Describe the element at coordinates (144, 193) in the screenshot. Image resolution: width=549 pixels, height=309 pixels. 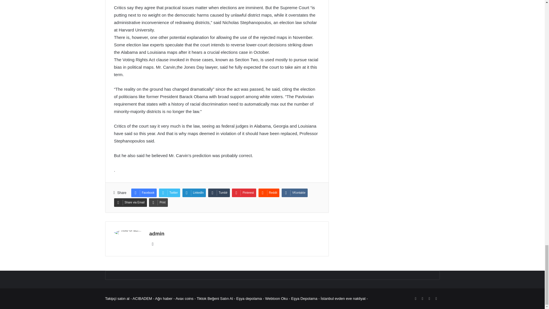
I see `Facebook` at that location.